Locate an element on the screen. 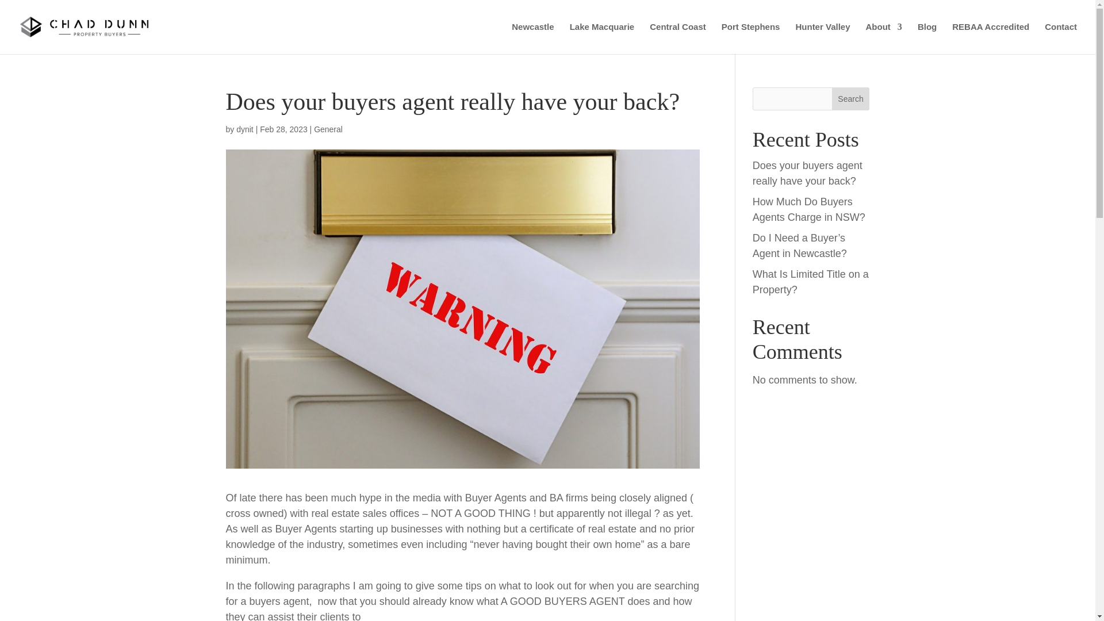 The width and height of the screenshot is (1104, 621). Contact is located at coordinates (1060, 38).